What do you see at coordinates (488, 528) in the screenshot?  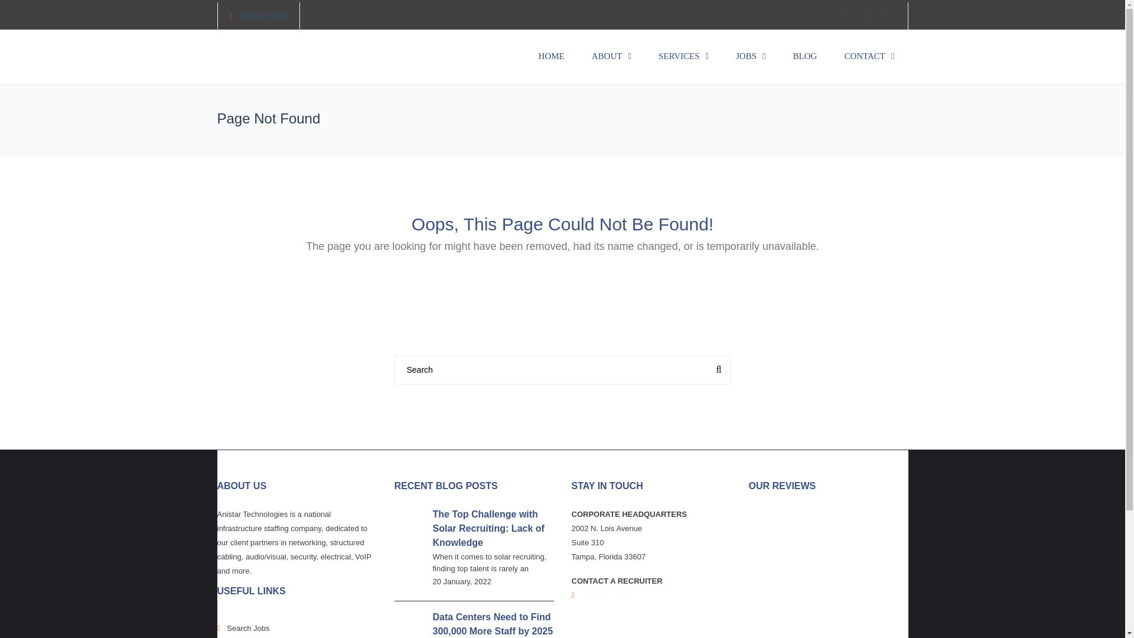 I see `The Top Challenge with Solar Recruiting: Lack of Knowledge` at bounding box center [488, 528].